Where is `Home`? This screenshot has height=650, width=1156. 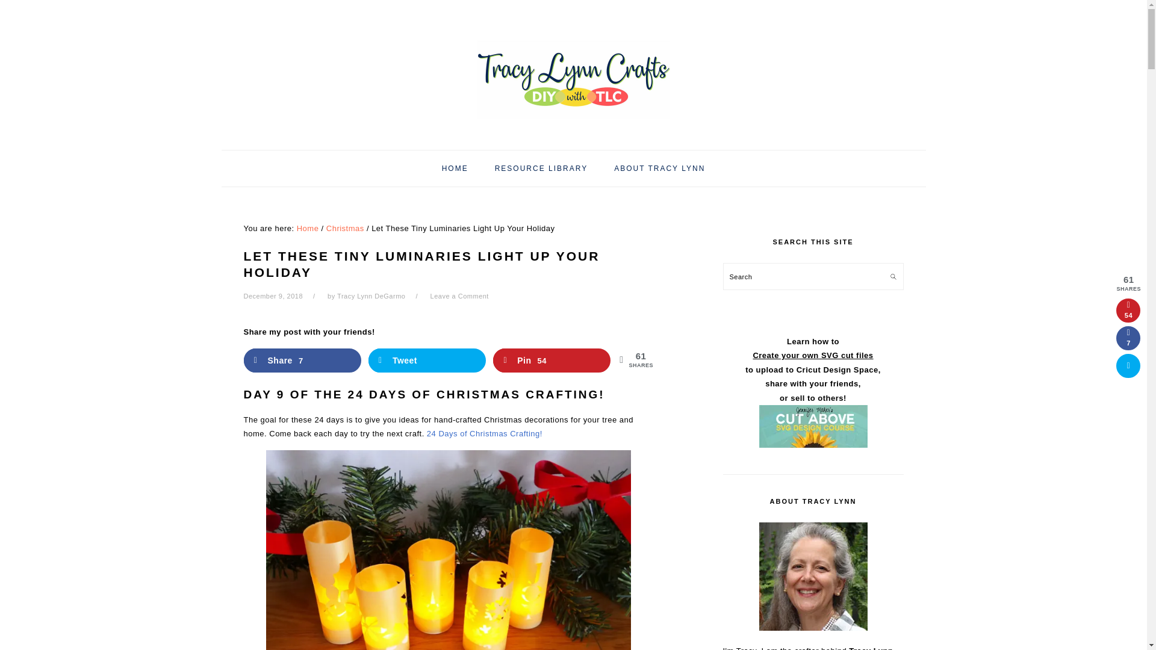 Home is located at coordinates (308, 227).